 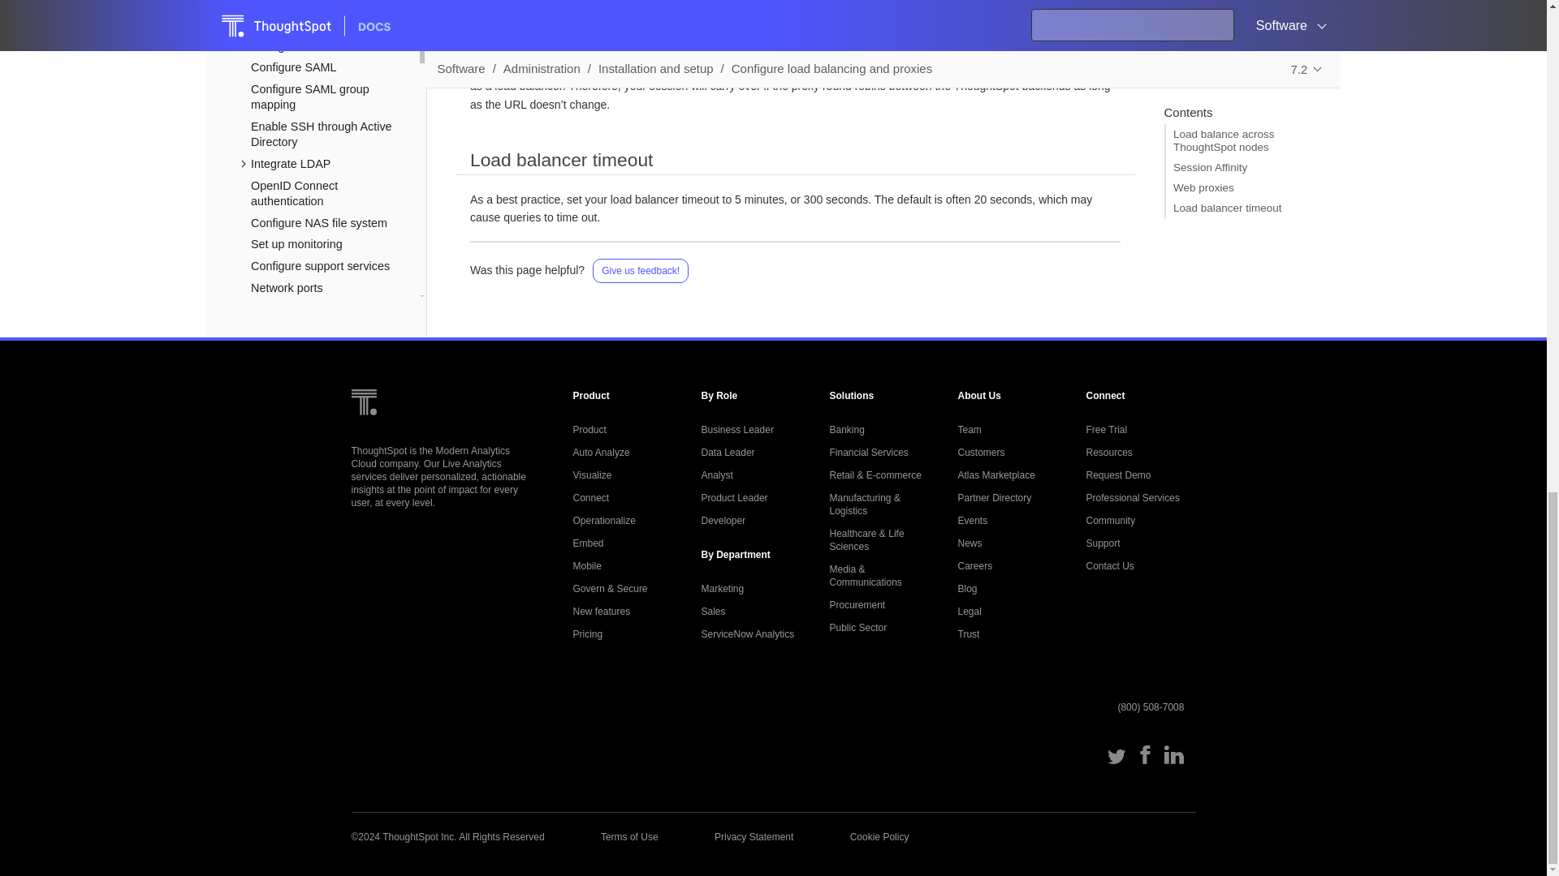 What do you see at coordinates (1116, 761) in the screenshot?
I see `Thoughtspot on Twitter` at bounding box center [1116, 761].